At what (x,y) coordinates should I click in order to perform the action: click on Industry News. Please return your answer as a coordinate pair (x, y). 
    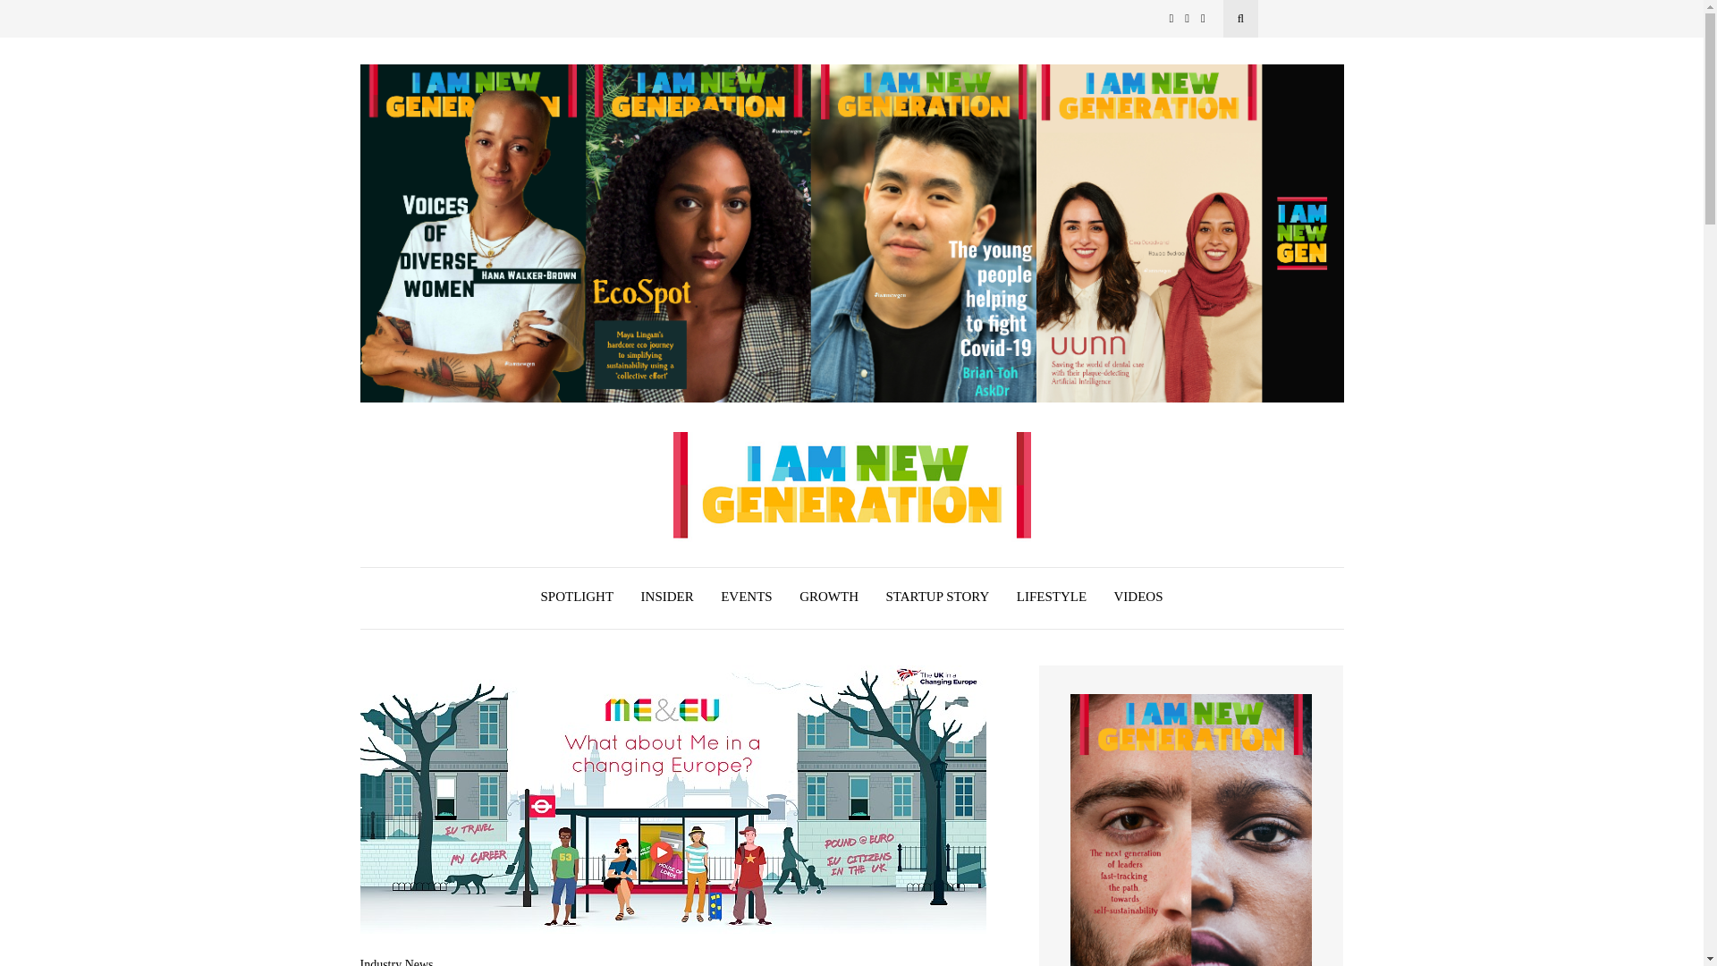
    Looking at the image, I should click on (395, 962).